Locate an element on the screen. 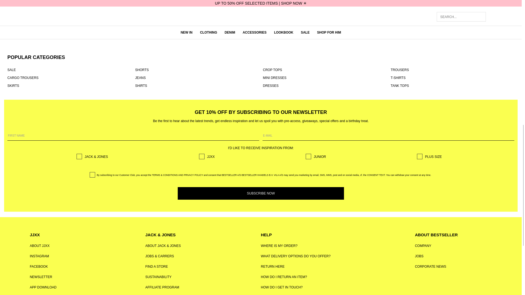 The width and height of the screenshot is (525, 295). on is located at coordinates (419, 156).